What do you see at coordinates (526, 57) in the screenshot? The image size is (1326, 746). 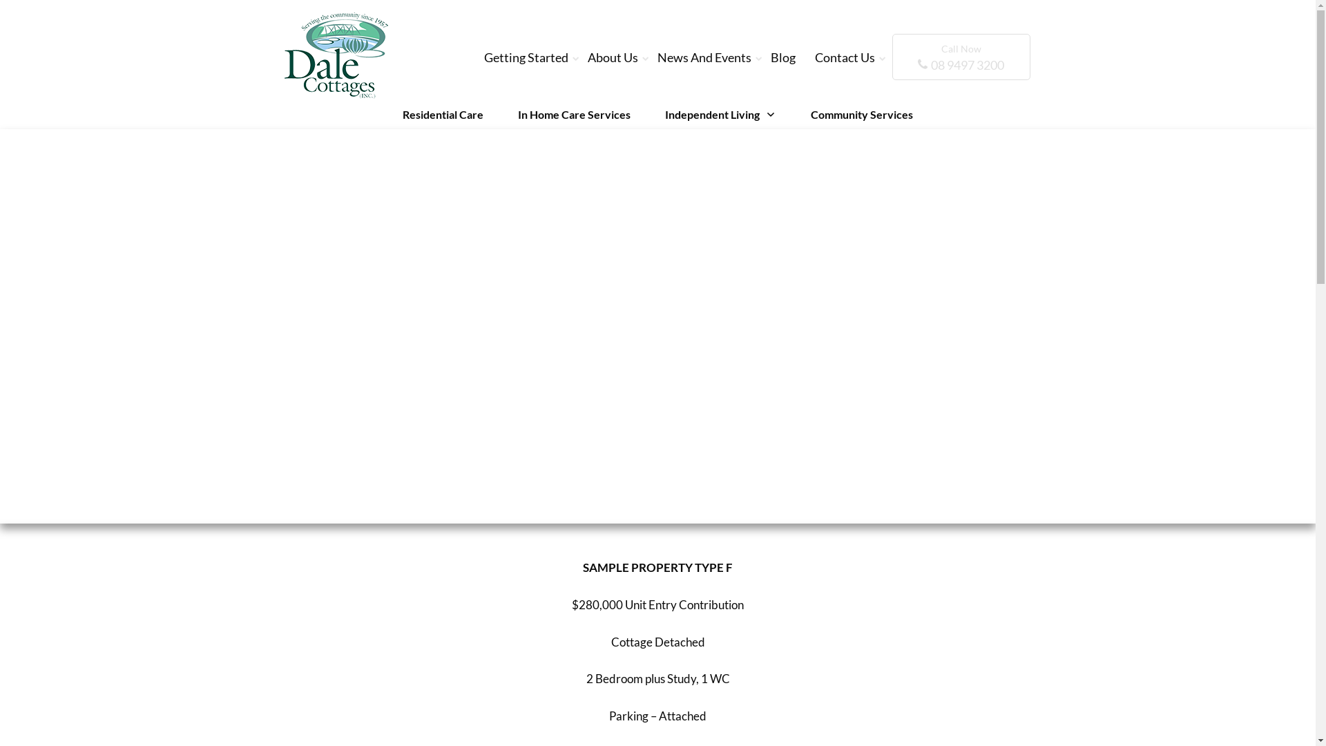 I see `Getting Started` at bounding box center [526, 57].